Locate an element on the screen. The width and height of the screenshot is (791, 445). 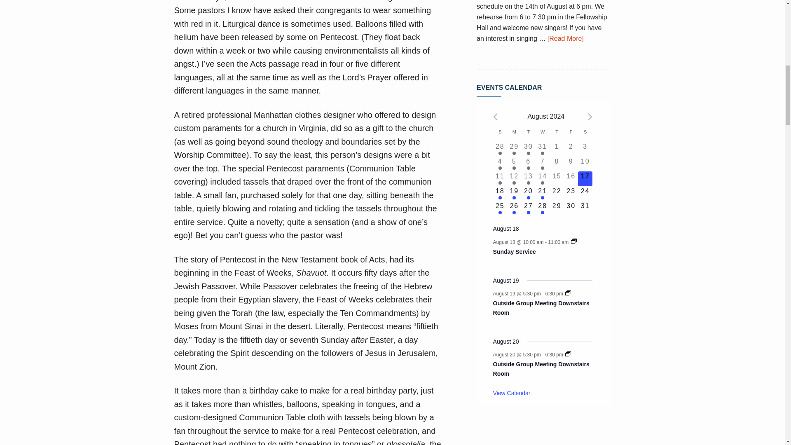
Event Series is located at coordinates (568, 293).